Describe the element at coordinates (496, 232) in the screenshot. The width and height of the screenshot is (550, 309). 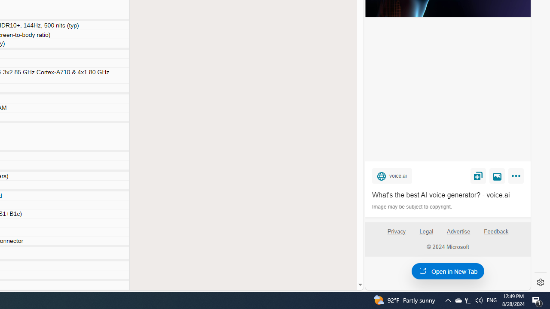
I see `Feedback` at that location.